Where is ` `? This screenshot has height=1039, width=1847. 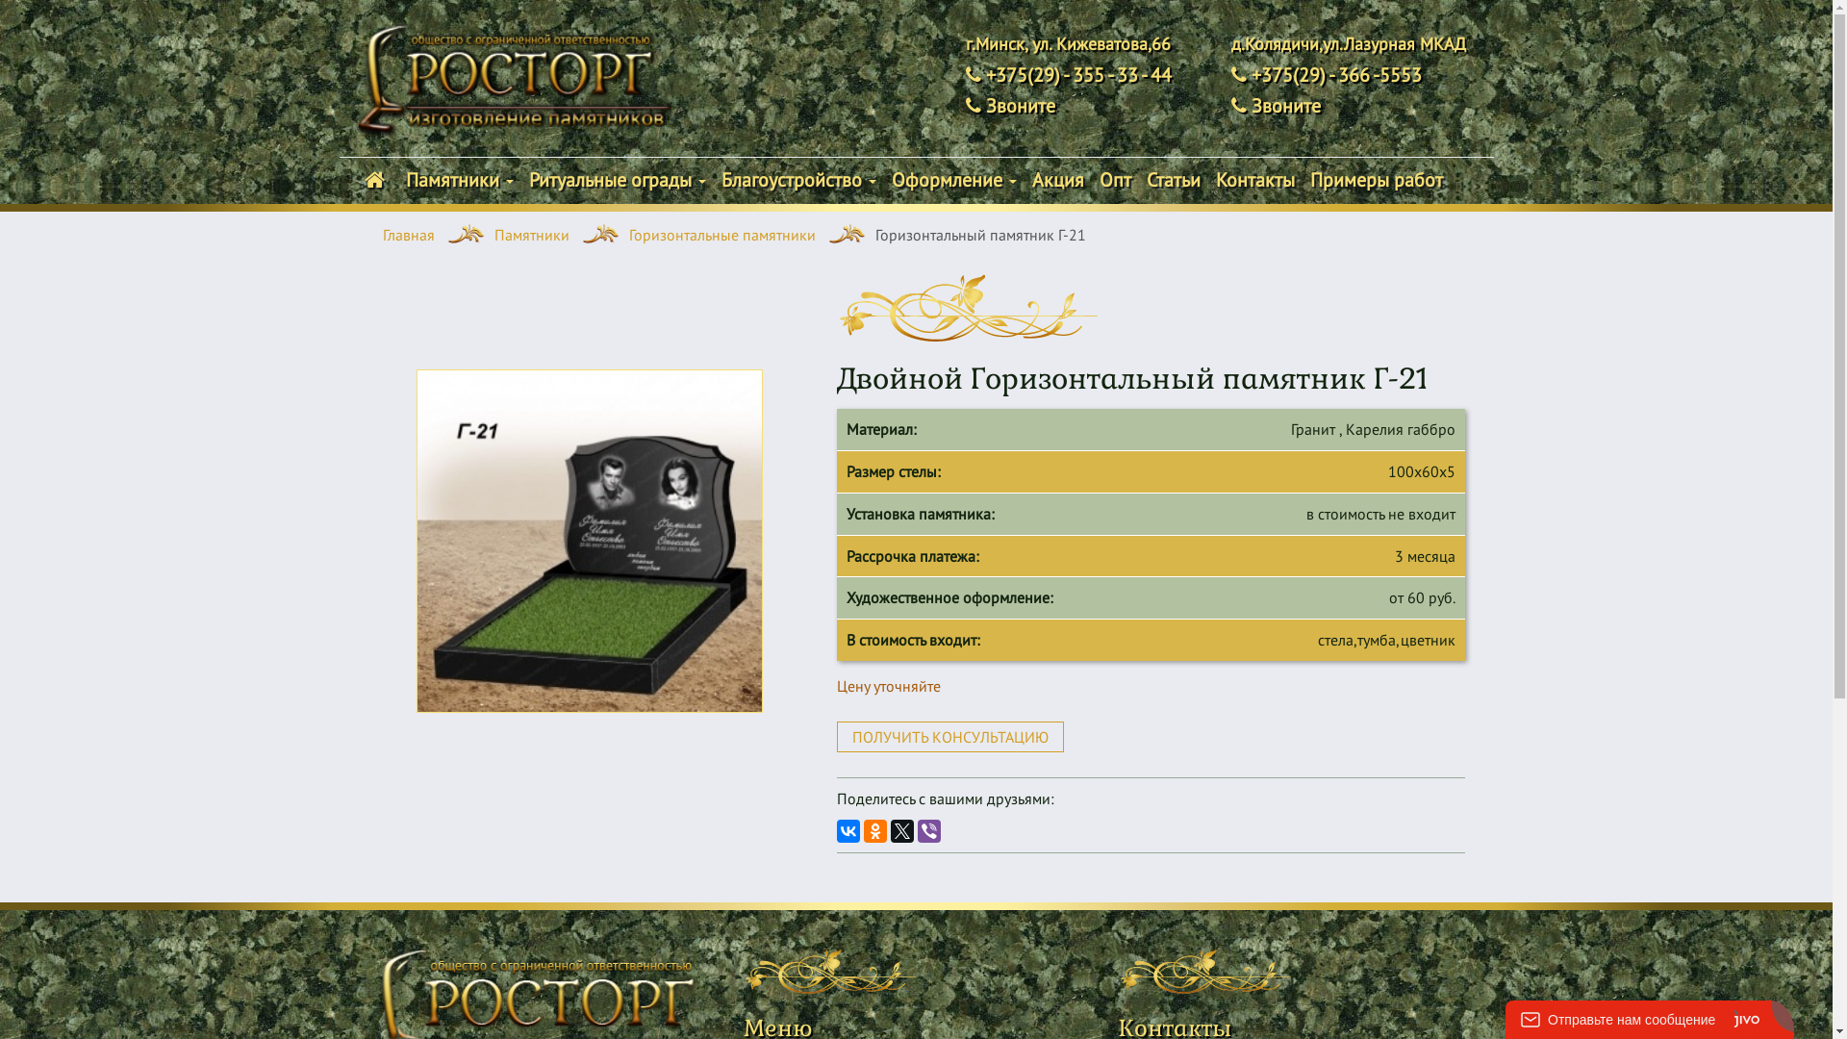
  is located at coordinates (376, 180).